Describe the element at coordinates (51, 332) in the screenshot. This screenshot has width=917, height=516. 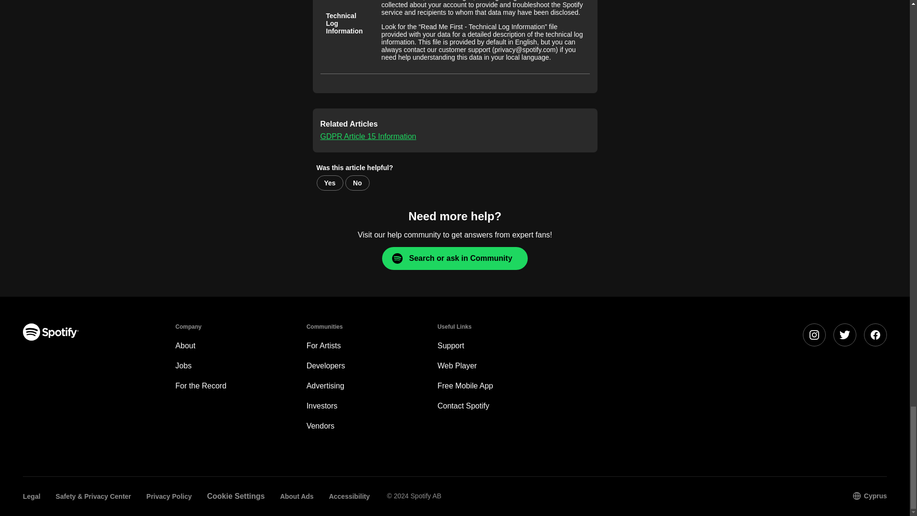
I see `Spotify` at that location.